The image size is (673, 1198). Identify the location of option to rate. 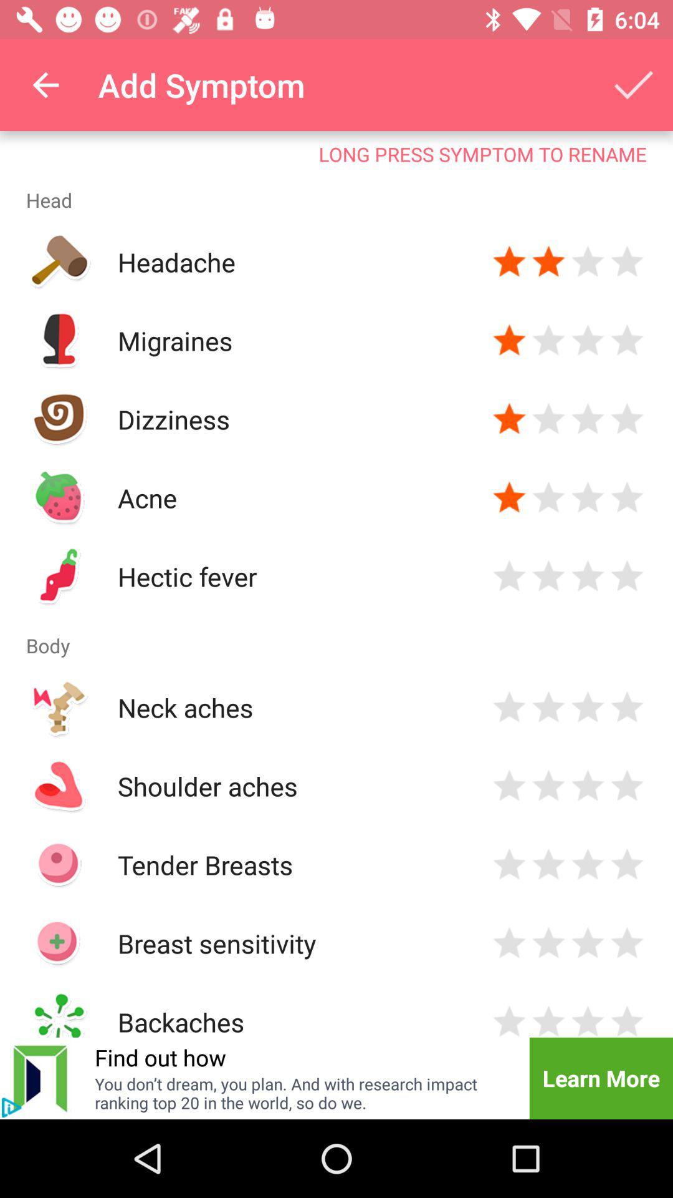
(588, 419).